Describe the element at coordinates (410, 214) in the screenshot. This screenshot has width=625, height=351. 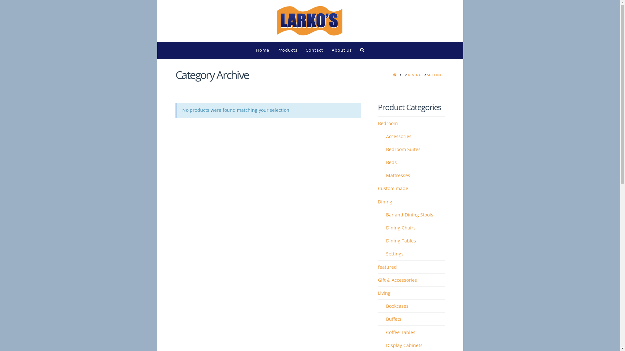
I see `Bar and Dining Stools` at that location.